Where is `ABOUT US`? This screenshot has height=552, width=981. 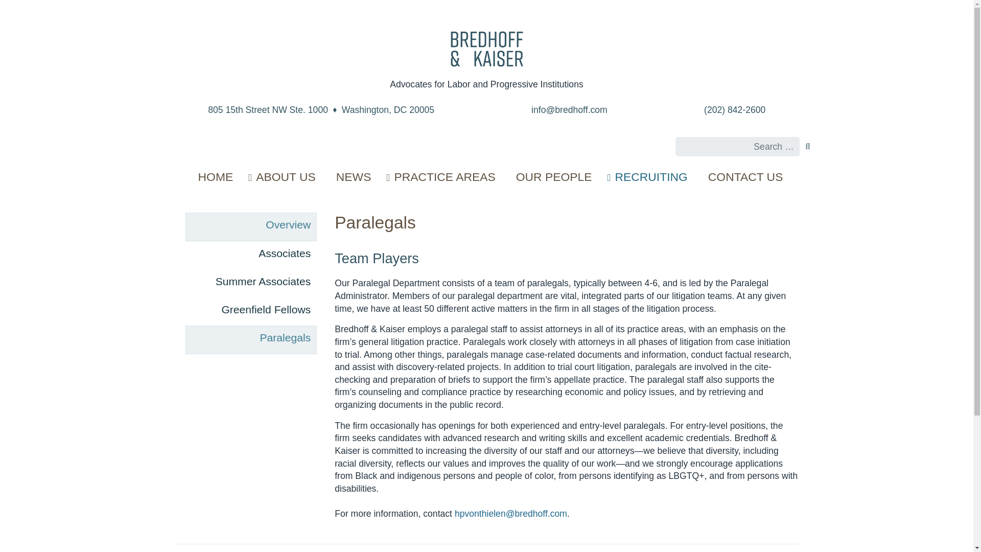 ABOUT US is located at coordinates (284, 176).